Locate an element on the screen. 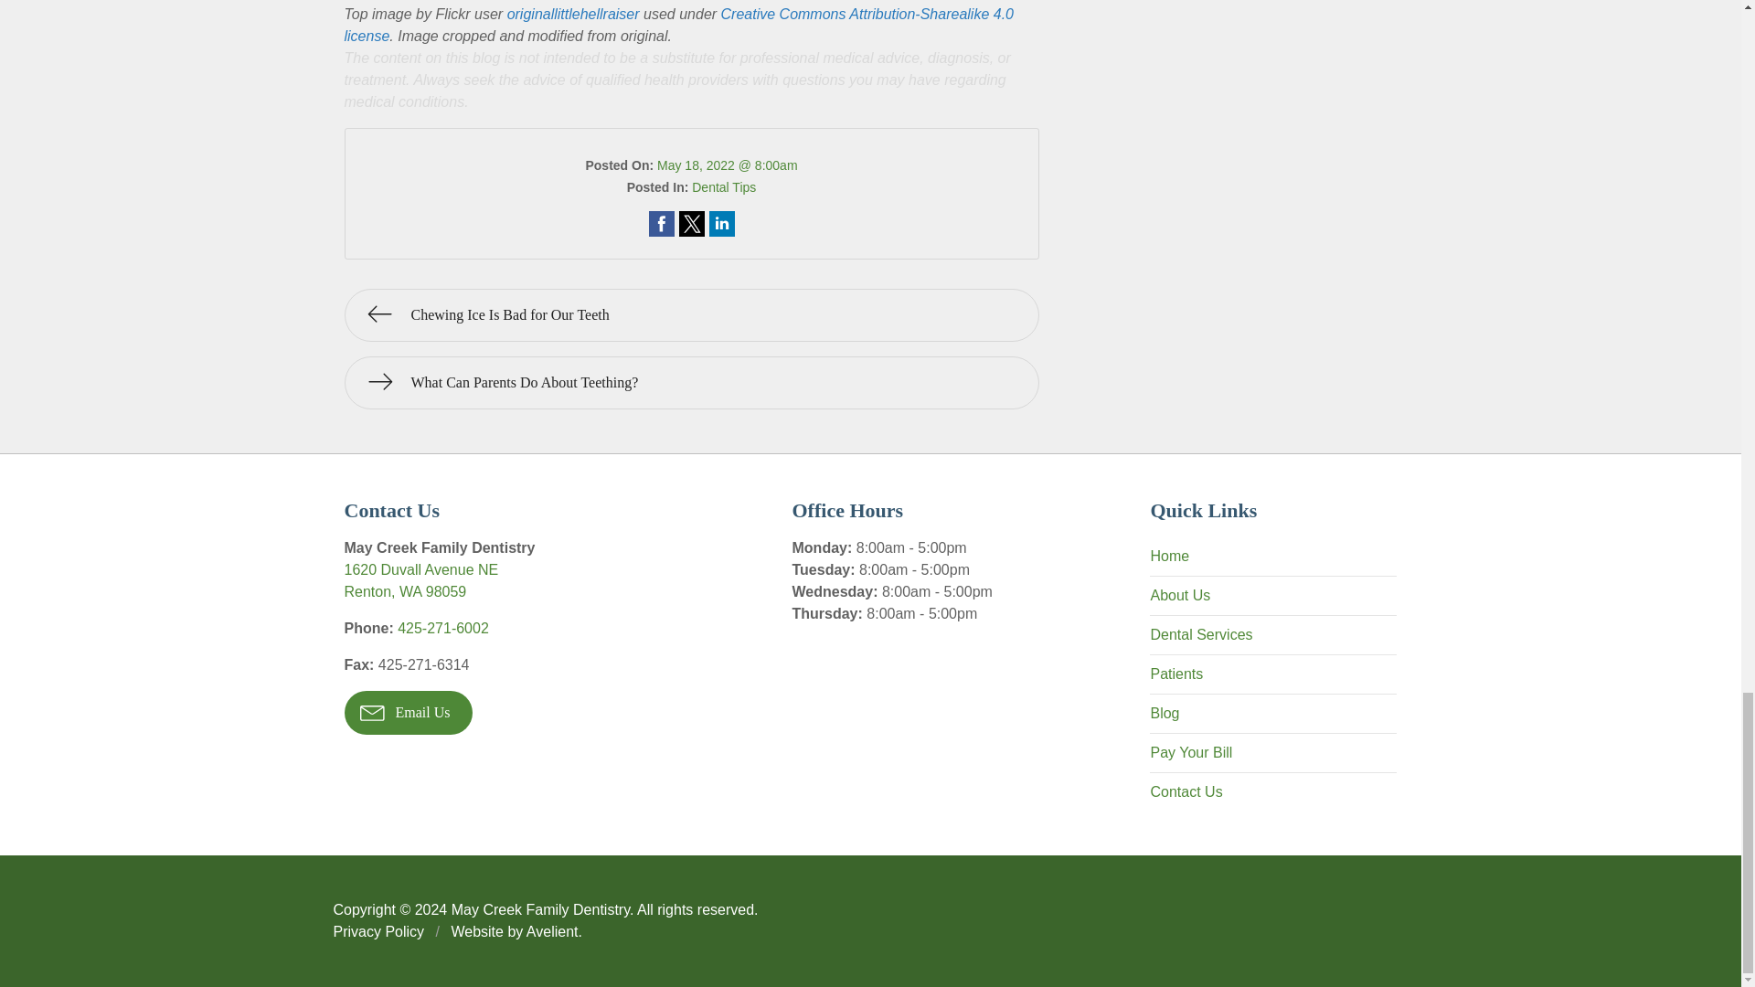 The width and height of the screenshot is (1755, 987). Share on Facebook is located at coordinates (420, 579).